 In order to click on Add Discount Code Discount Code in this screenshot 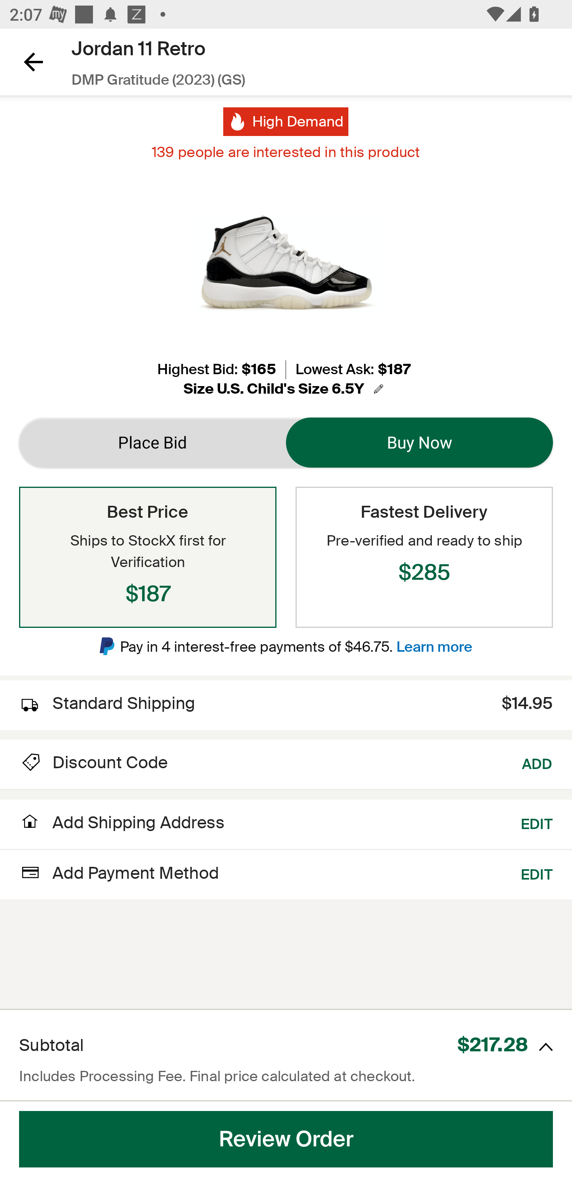, I will do `click(93, 763)`.